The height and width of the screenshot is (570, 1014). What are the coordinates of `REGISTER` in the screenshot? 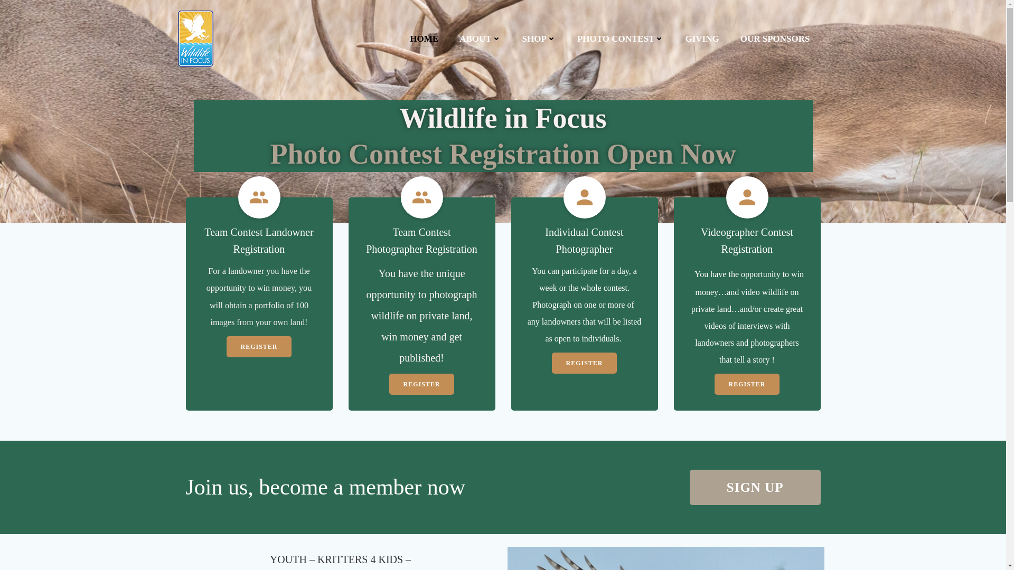 It's located at (584, 363).